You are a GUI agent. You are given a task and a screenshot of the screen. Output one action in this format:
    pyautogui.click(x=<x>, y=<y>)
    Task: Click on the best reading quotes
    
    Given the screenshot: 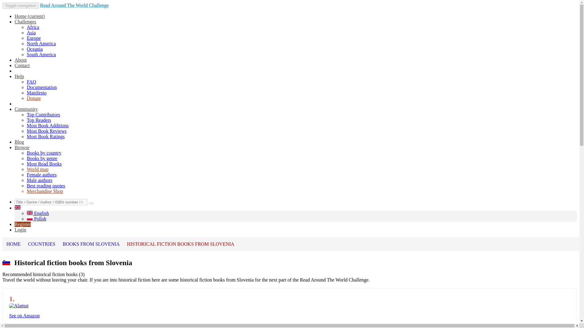 What is the action you would take?
    pyautogui.click(x=46, y=185)
    